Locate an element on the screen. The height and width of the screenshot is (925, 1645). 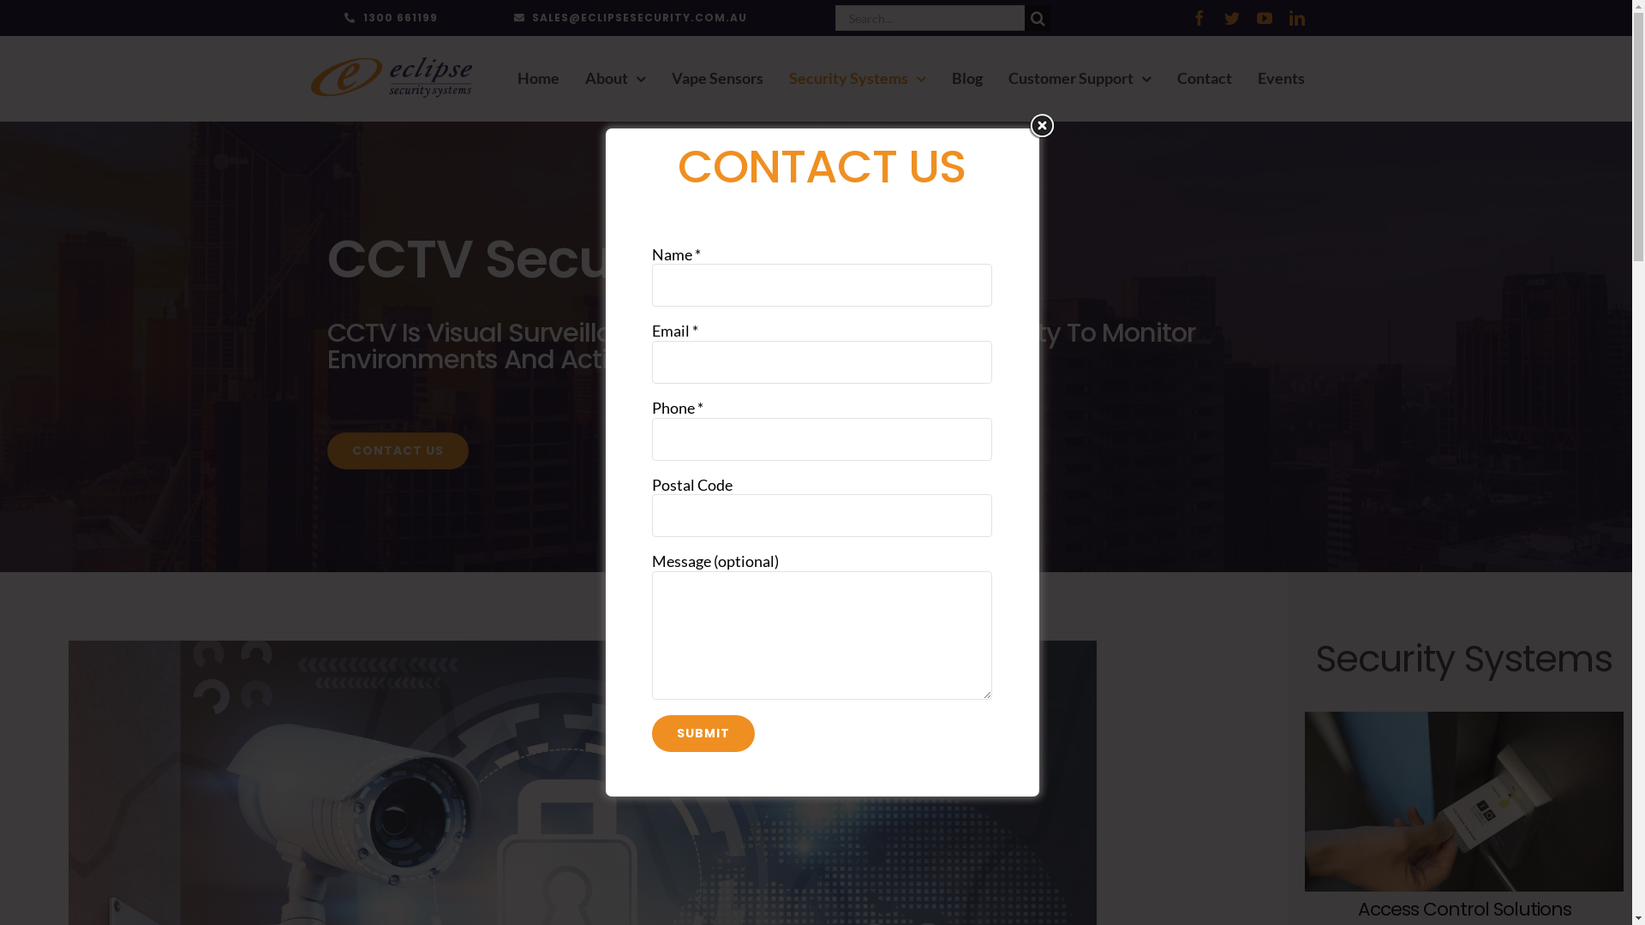
Contact is located at coordinates (1205, 79).